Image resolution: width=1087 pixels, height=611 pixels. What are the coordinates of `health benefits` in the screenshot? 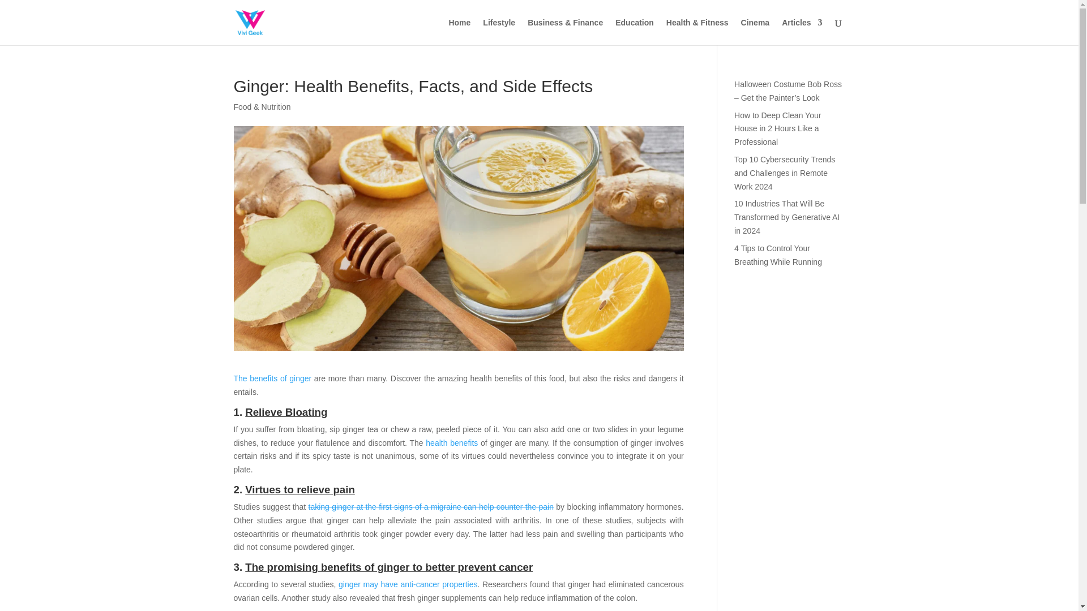 It's located at (452, 442).